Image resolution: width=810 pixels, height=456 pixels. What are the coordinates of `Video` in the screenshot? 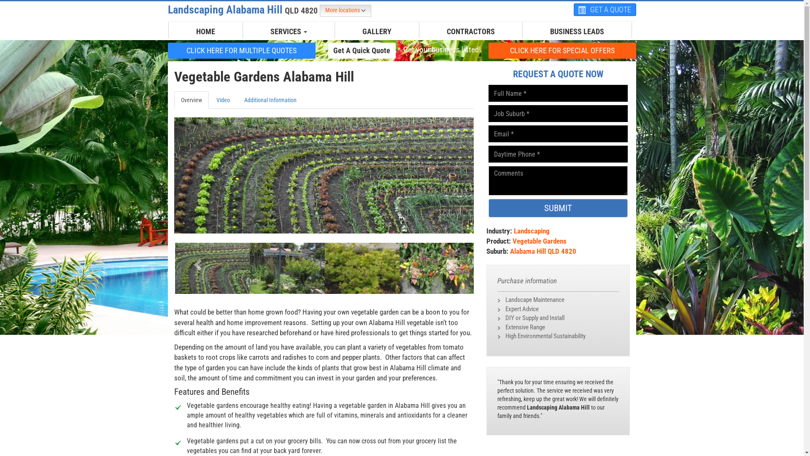 It's located at (223, 100).